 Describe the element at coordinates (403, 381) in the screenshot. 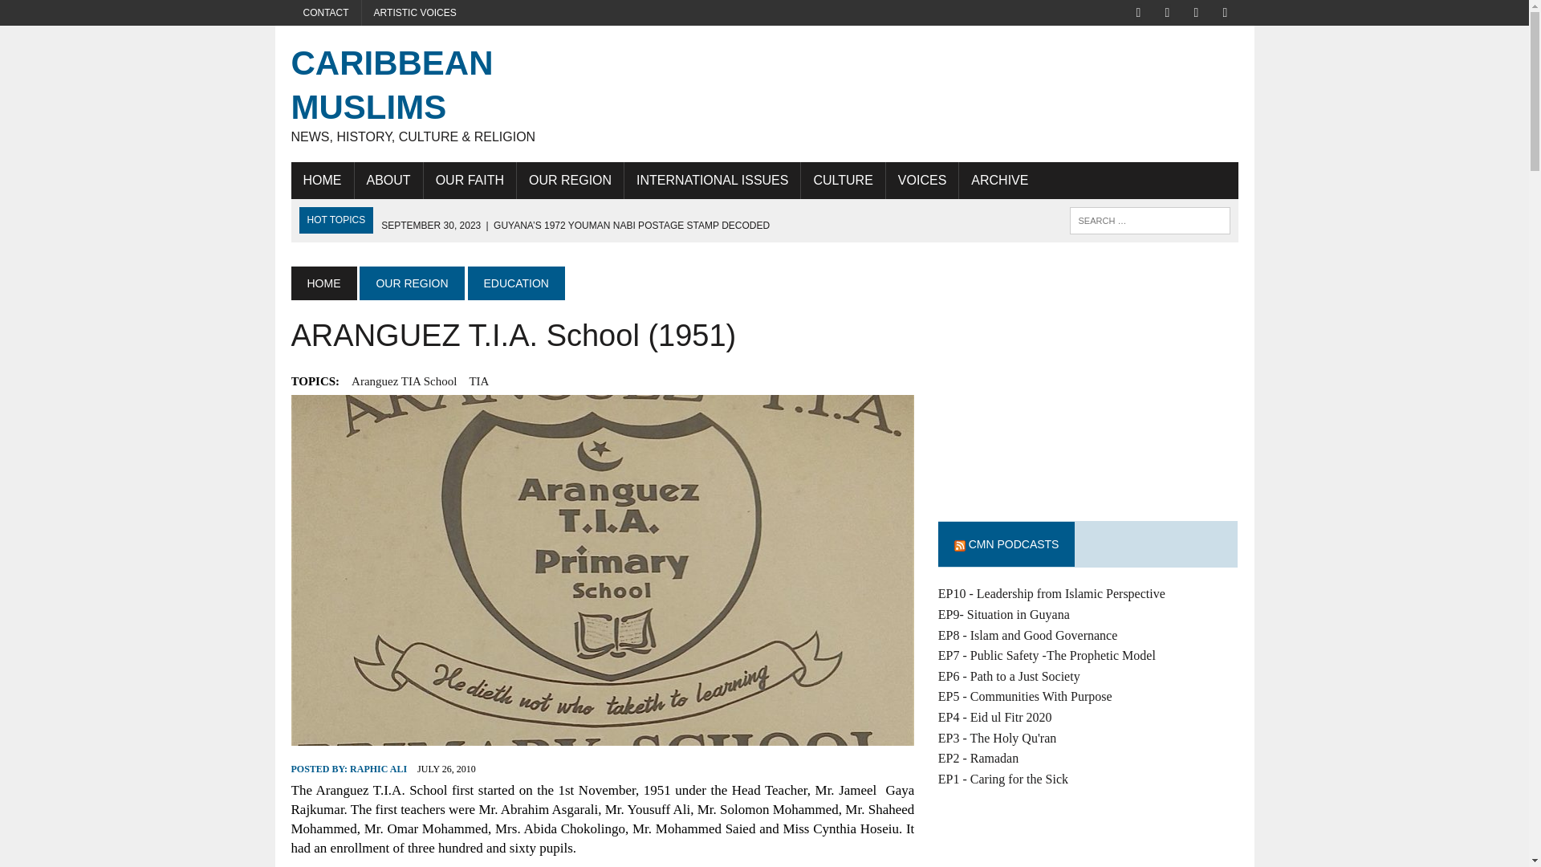

I see `Aranguez TIA School` at that location.